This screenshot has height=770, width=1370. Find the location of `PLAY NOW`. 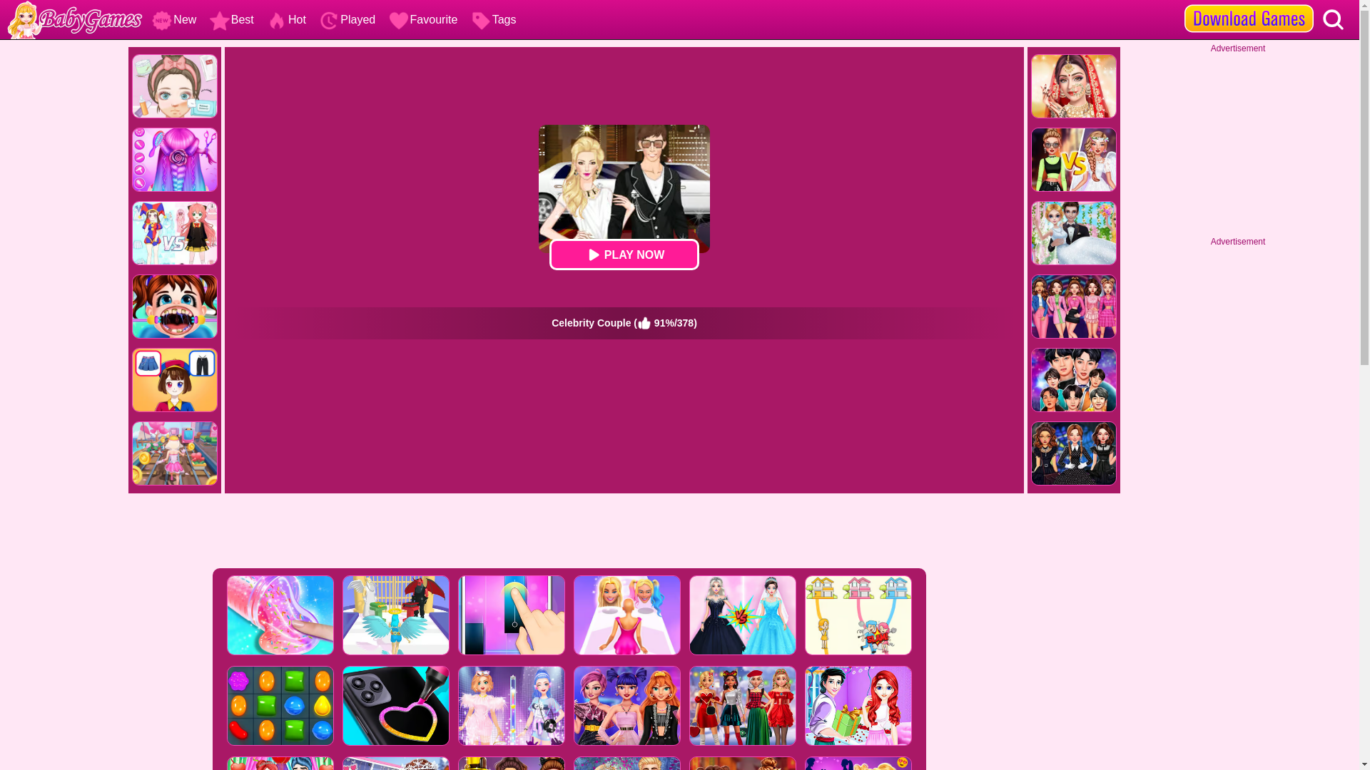

PLAY NOW is located at coordinates (624, 254).